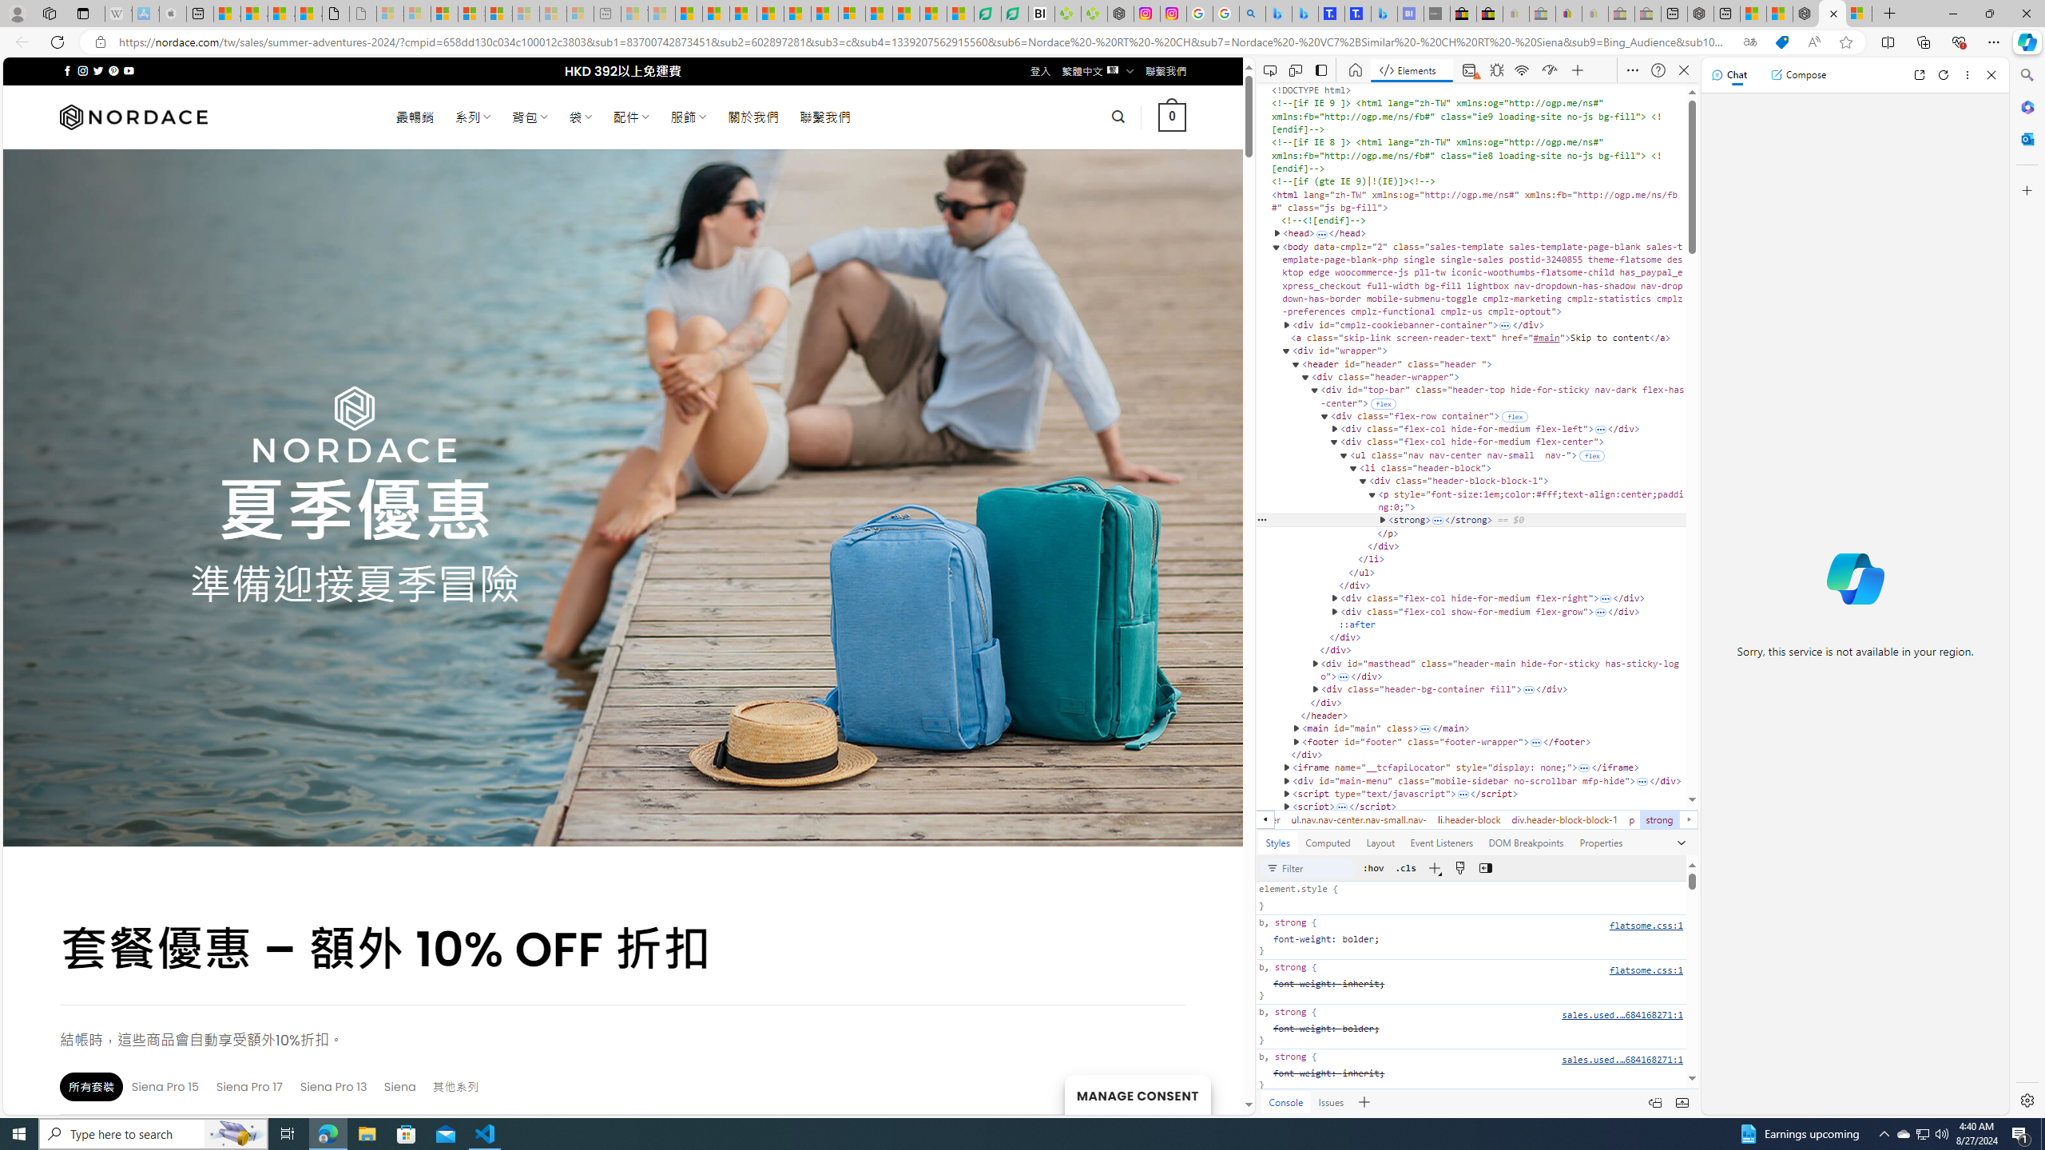 The width and height of the screenshot is (2045, 1150). Describe the element at coordinates (1358, 14) in the screenshot. I see `Shangri-La Bangkok, Hotel reviews and Room rates` at that location.